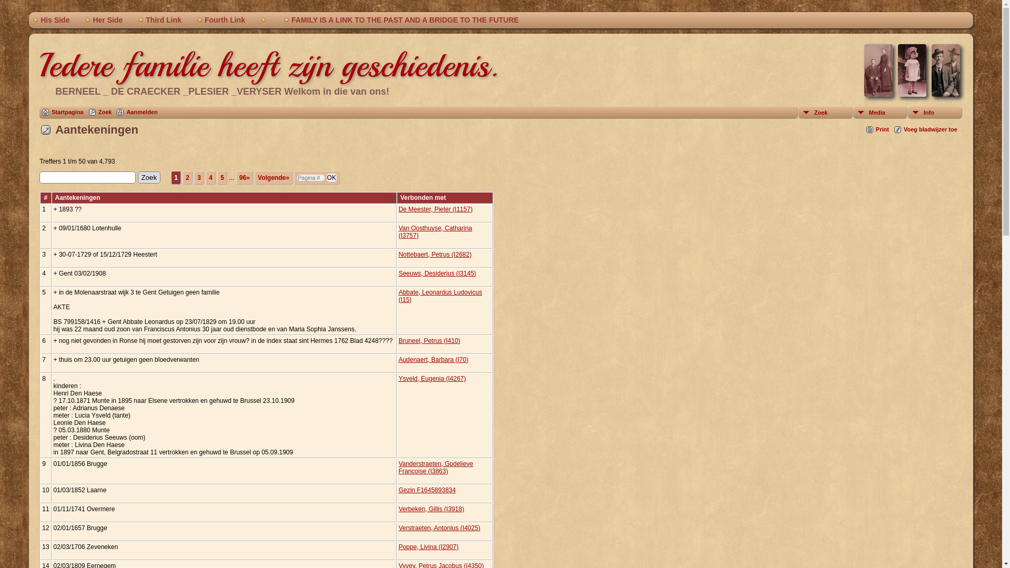 This screenshot has height=568, width=1010. I want to click on Bruneel, Petrus (I410), so click(429, 341).